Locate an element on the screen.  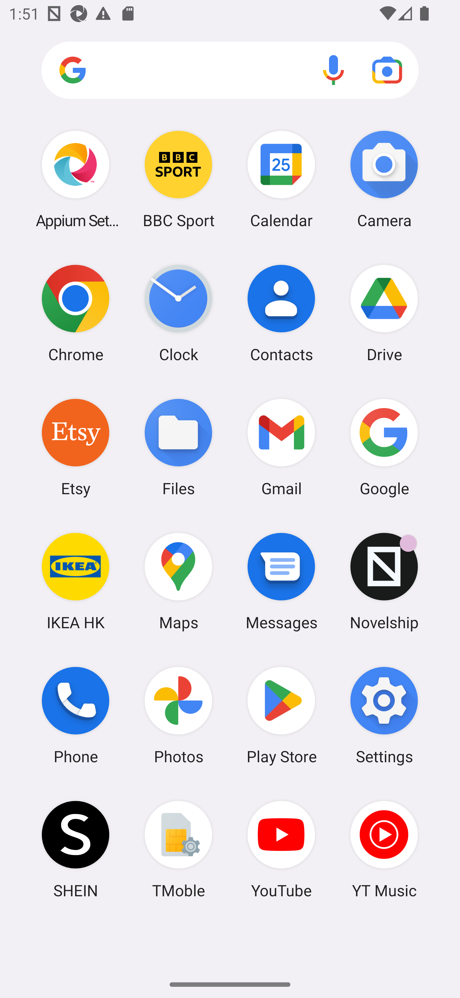
YouTube is located at coordinates (281, 849).